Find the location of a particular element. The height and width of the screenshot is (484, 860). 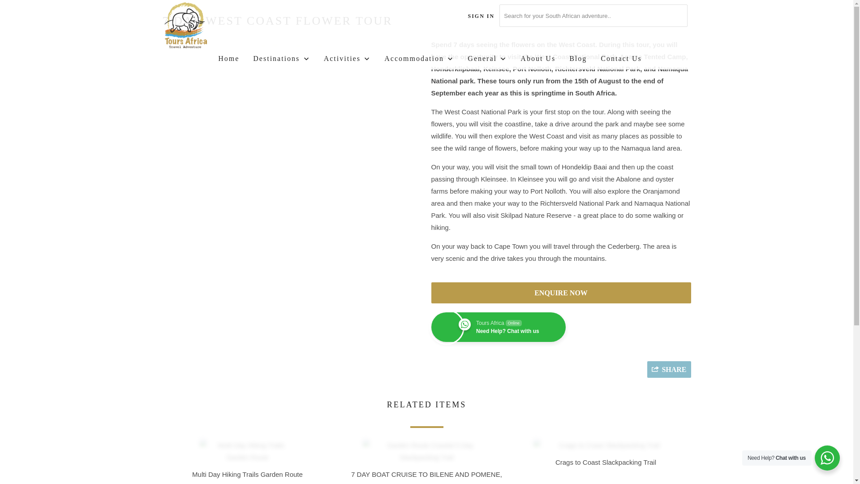

My Account  is located at coordinates (481, 16).